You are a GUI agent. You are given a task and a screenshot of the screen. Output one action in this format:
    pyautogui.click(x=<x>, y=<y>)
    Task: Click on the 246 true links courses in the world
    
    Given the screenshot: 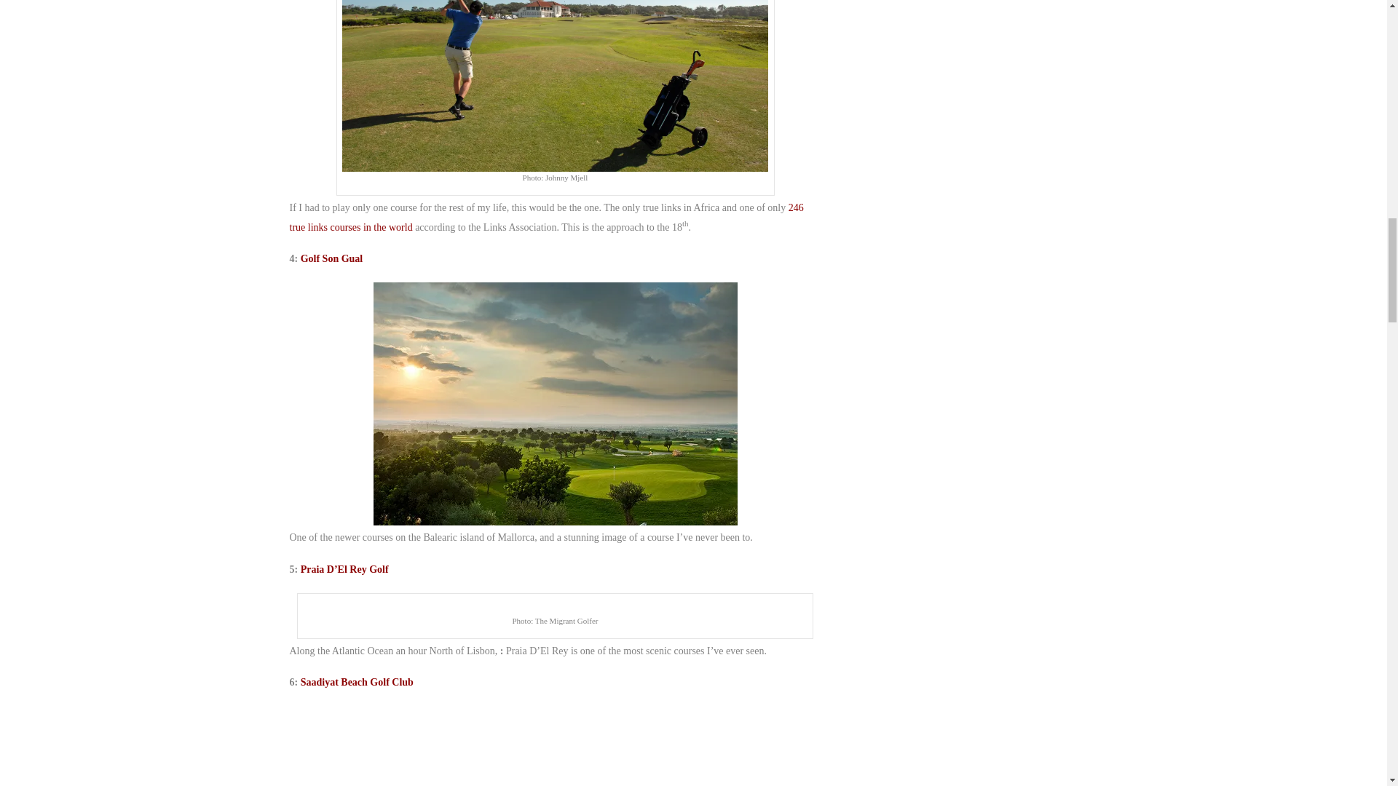 What is the action you would take?
    pyautogui.click(x=546, y=217)
    